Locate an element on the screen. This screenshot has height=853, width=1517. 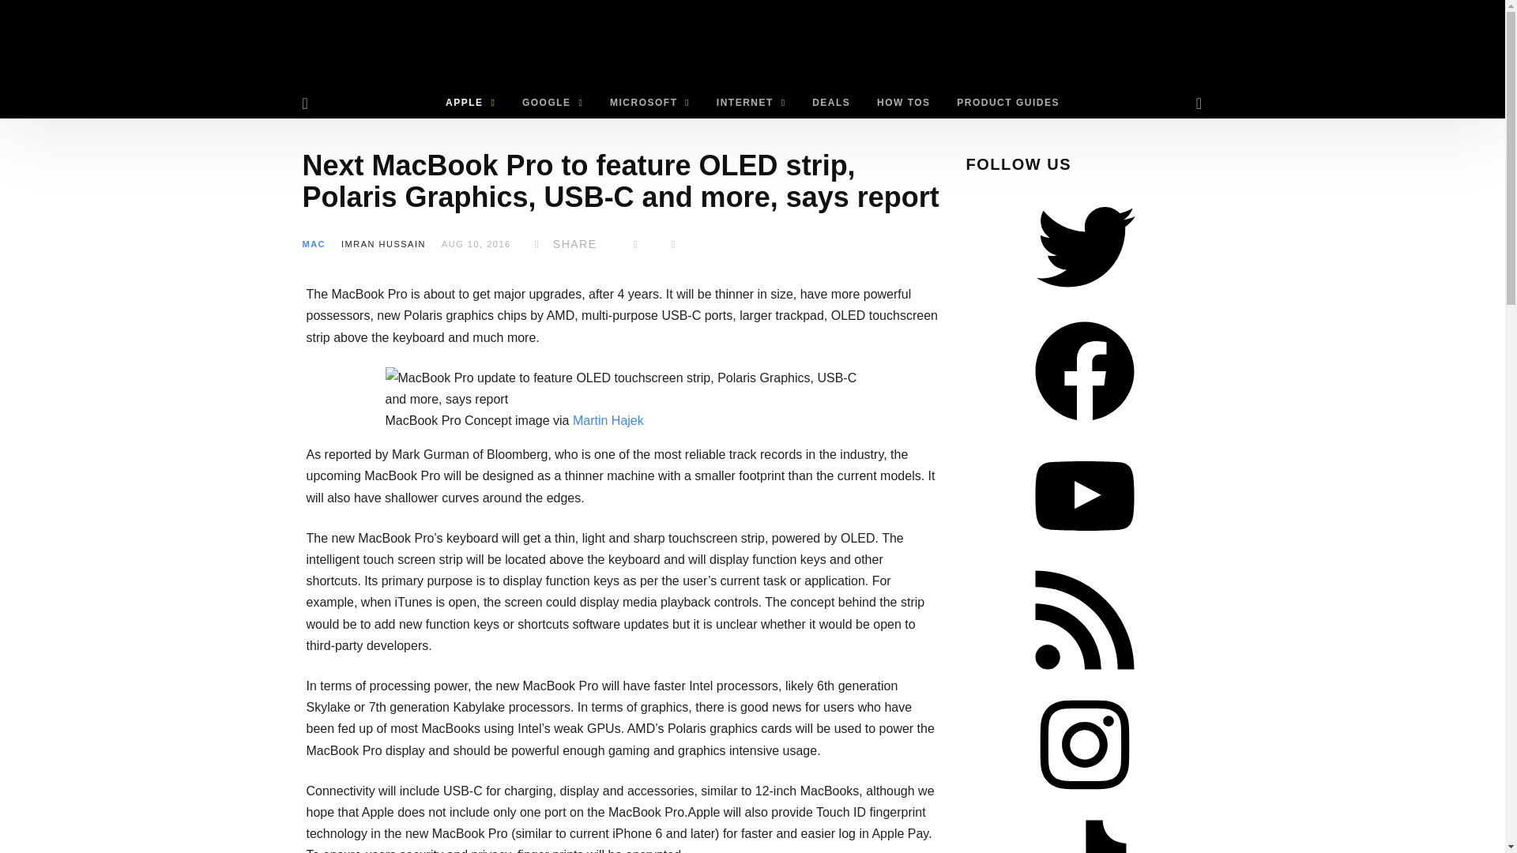
View all posts in Mac is located at coordinates (314, 244).